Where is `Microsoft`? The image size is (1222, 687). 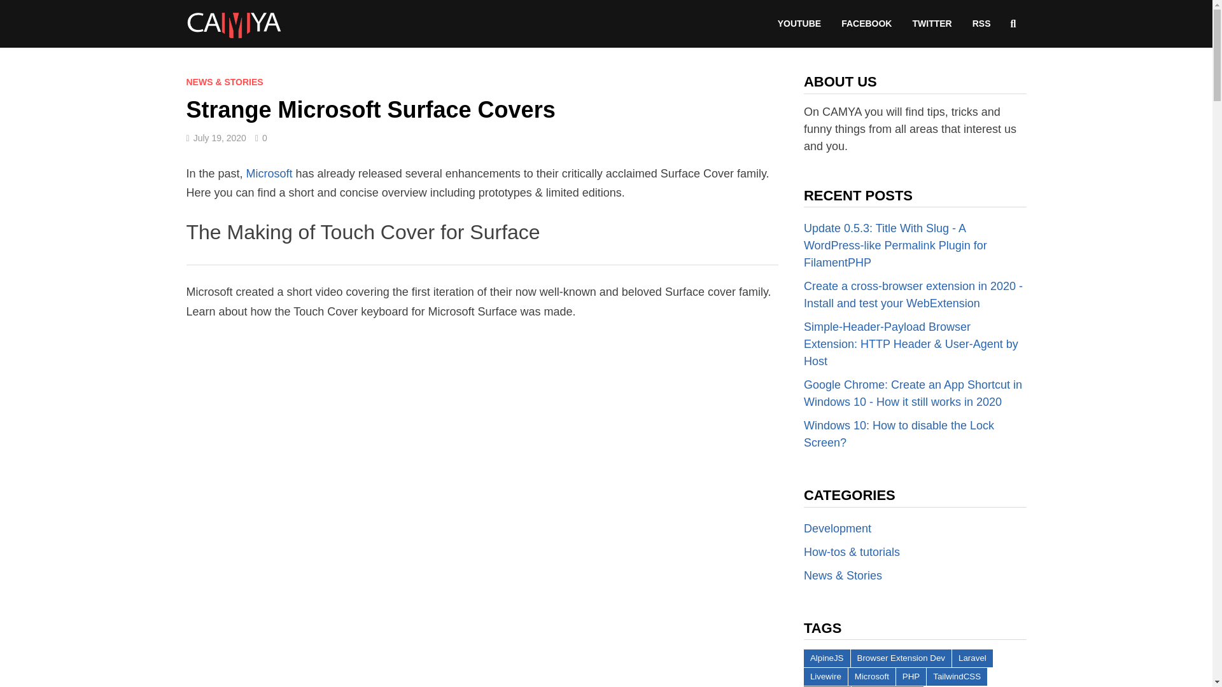 Microsoft is located at coordinates (270, 173).